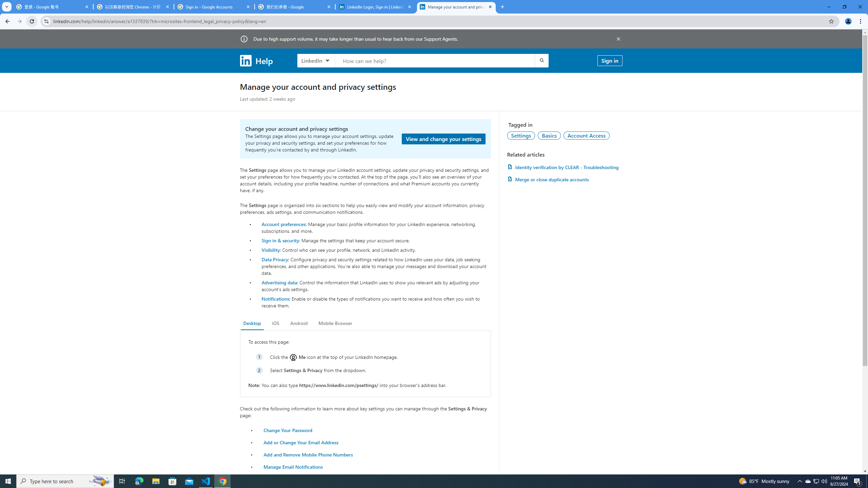 This screenshot has height=488, width=868. I want to click on Android, so click(299, 323).